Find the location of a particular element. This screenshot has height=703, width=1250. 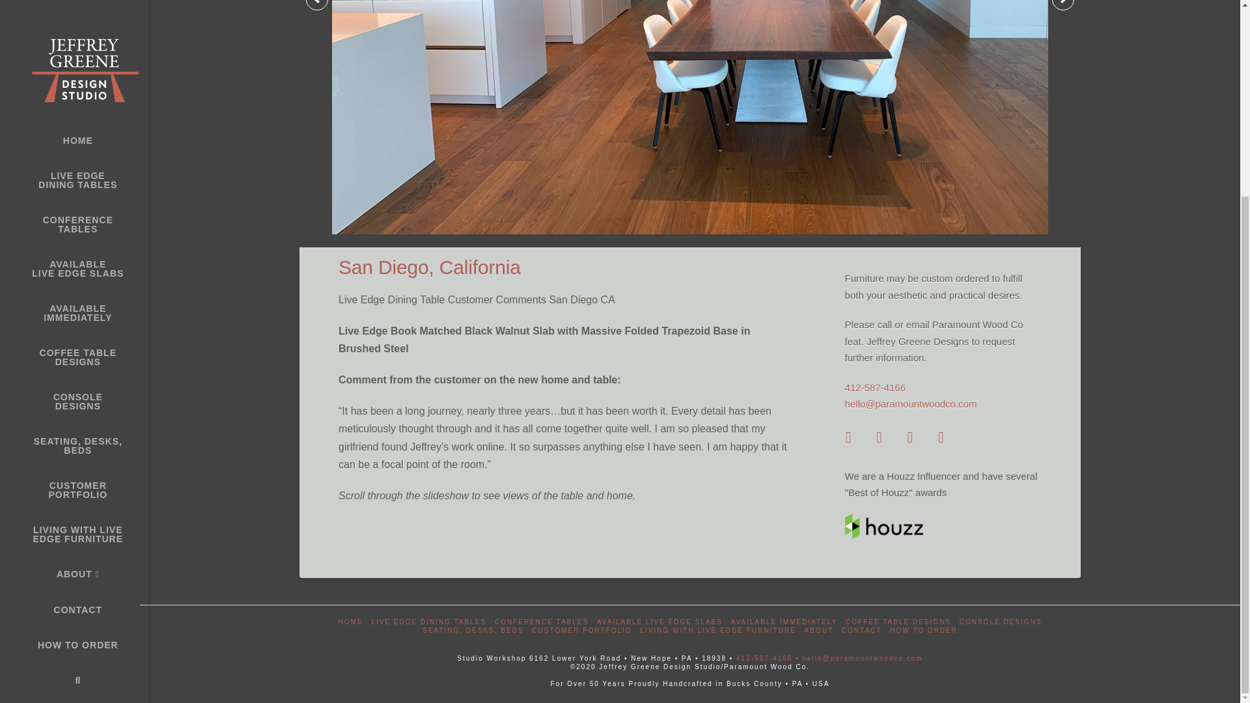

CONSOLE DESIGNS is located at coordinates (74, 137).